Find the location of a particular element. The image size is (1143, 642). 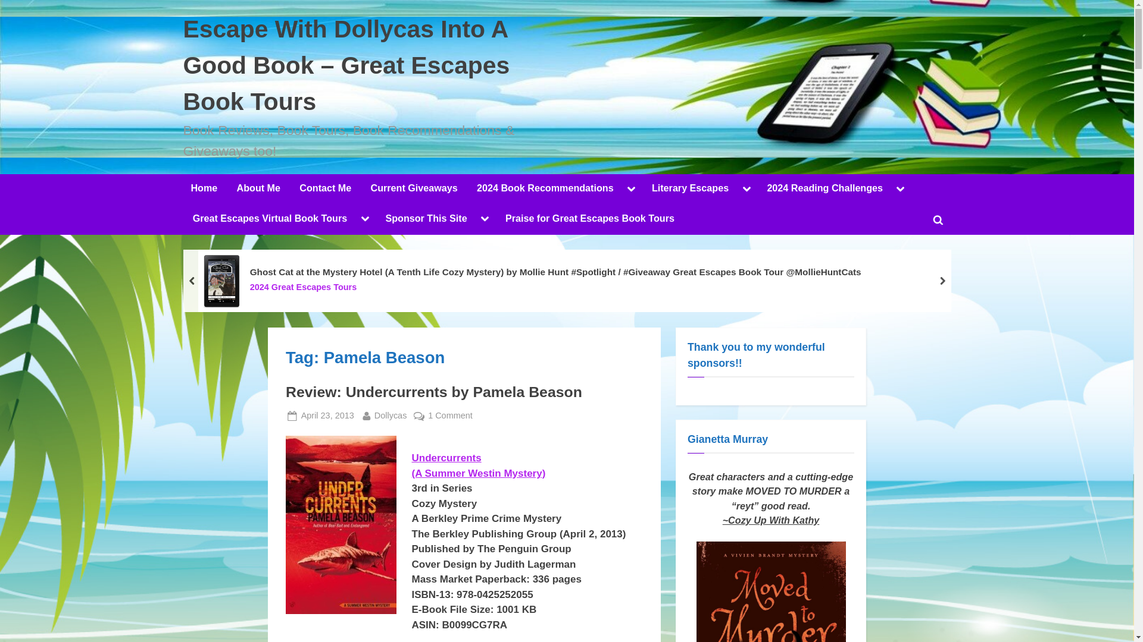

Literary Escapes is located at coordinates (690, 189).